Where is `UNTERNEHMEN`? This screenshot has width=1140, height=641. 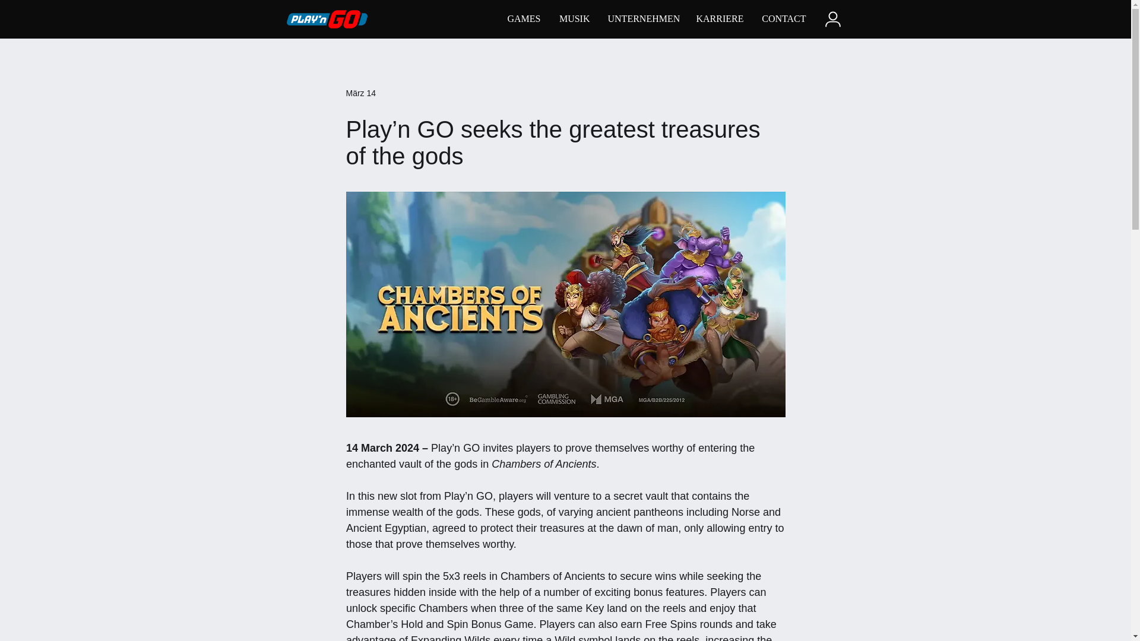 UNTERNEHMEN is located at coordinates (642, 19).